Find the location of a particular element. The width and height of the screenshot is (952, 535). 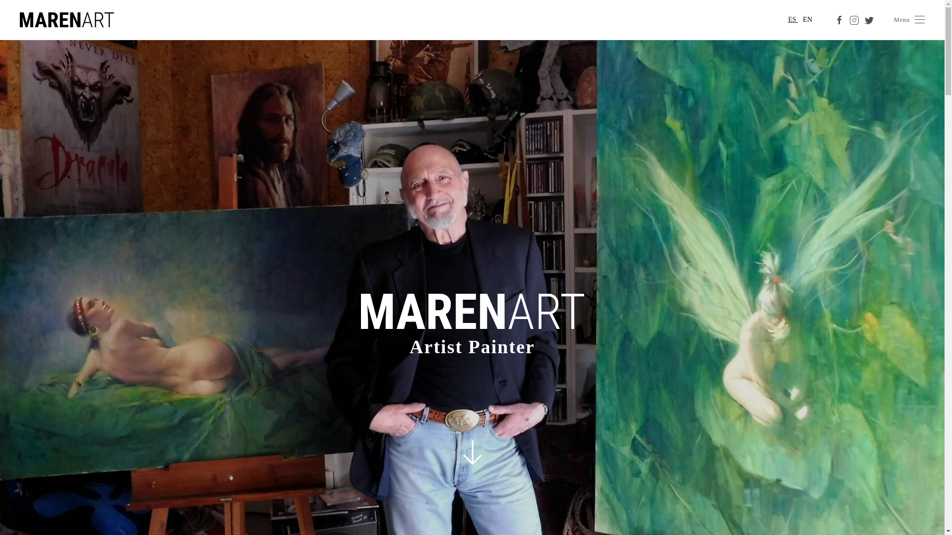

Menu is located at coordinates (909, 20).